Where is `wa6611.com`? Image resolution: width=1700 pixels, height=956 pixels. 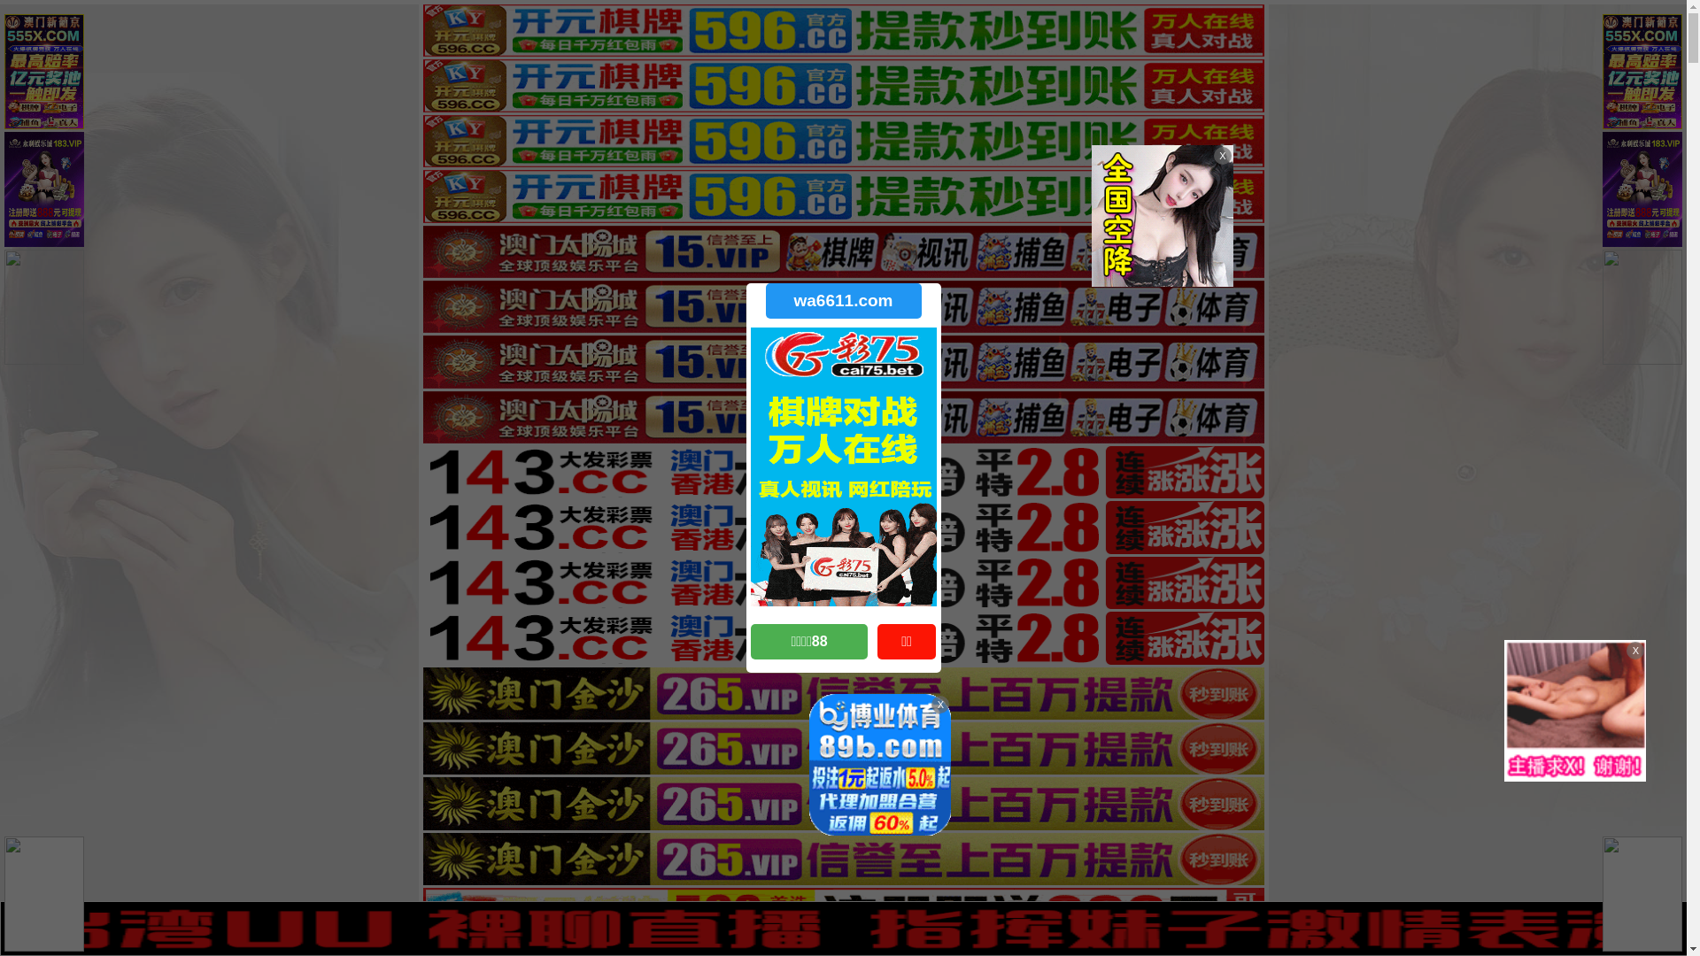 wa6611.com is located at coordinates (843, 301).